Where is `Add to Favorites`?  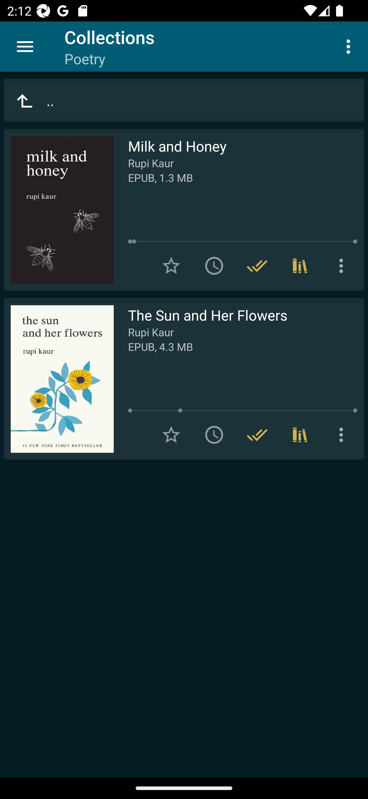 Add to Favorites is located at coordinates (171, 435).